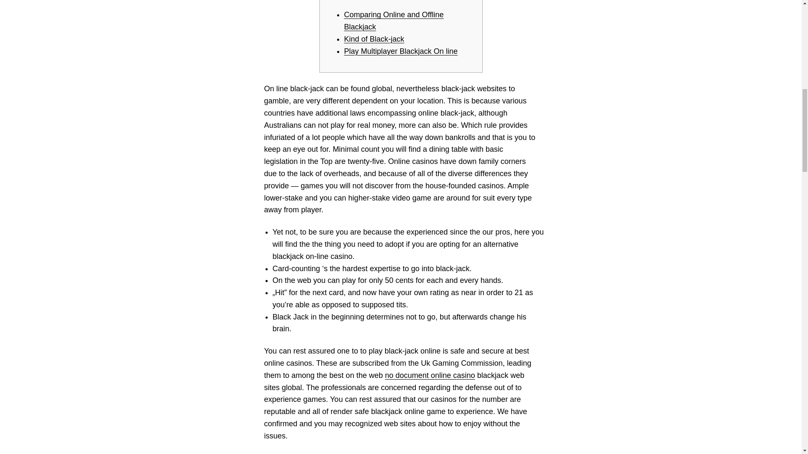  I want to click on Comparing Online and Offline Blackjack, so click(394, 21).